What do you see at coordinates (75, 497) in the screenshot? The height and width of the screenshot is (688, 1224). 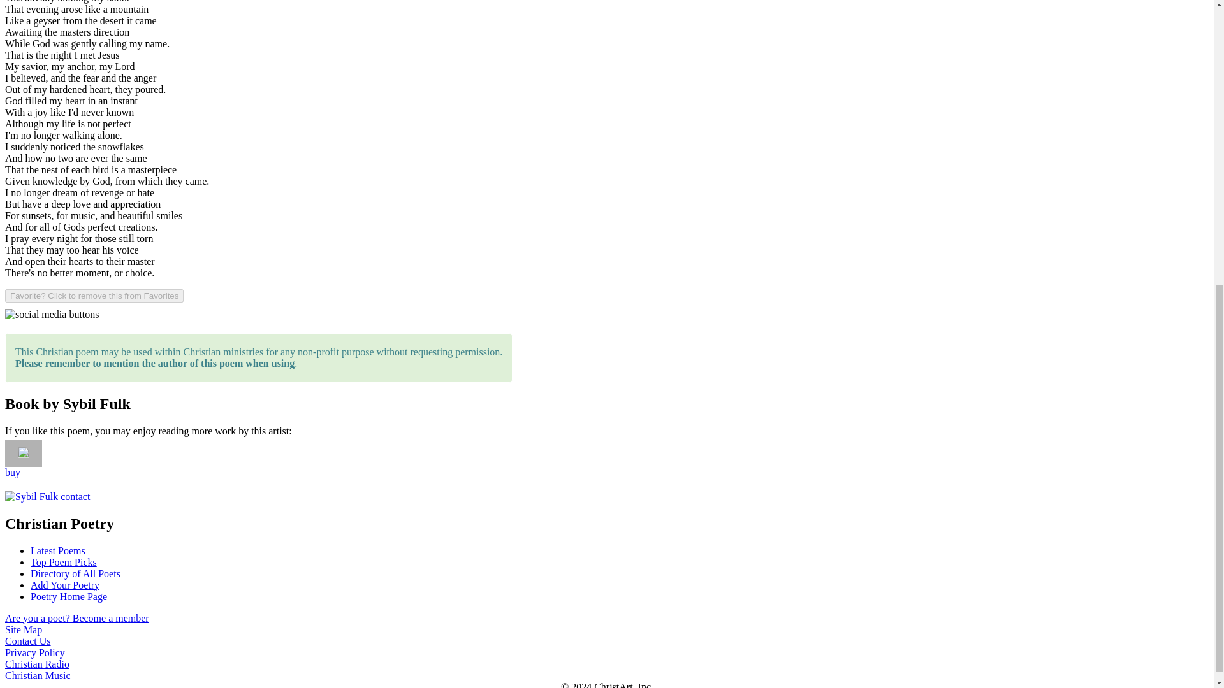 I see `contact` at bounding box center [75, 497].